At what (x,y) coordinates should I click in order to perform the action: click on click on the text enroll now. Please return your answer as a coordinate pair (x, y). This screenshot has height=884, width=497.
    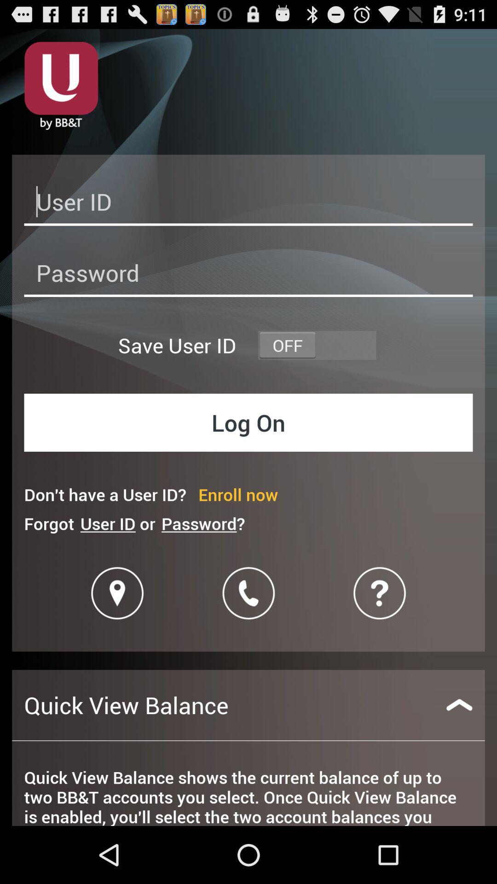
    Looking at the image, I should click on (238, 494).